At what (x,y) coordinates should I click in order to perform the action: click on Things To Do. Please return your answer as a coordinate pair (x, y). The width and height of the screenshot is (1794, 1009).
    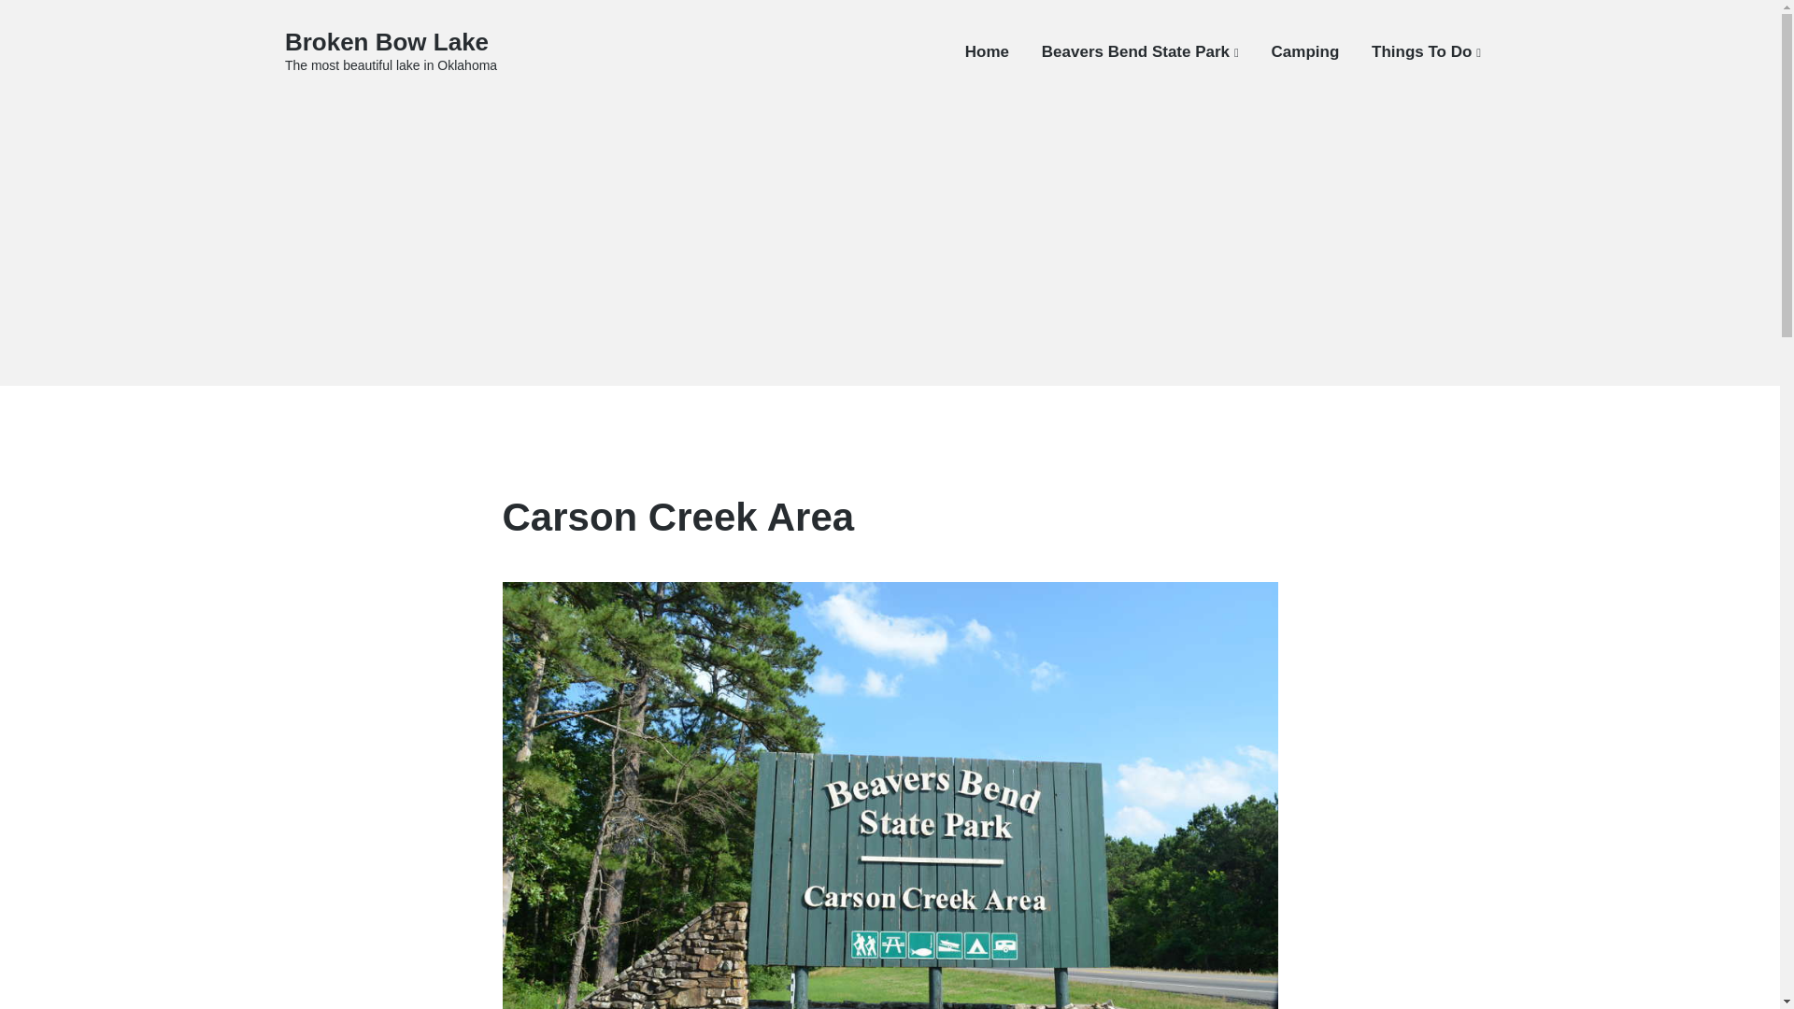
    Looking at the image, I should click on (1426, 52).